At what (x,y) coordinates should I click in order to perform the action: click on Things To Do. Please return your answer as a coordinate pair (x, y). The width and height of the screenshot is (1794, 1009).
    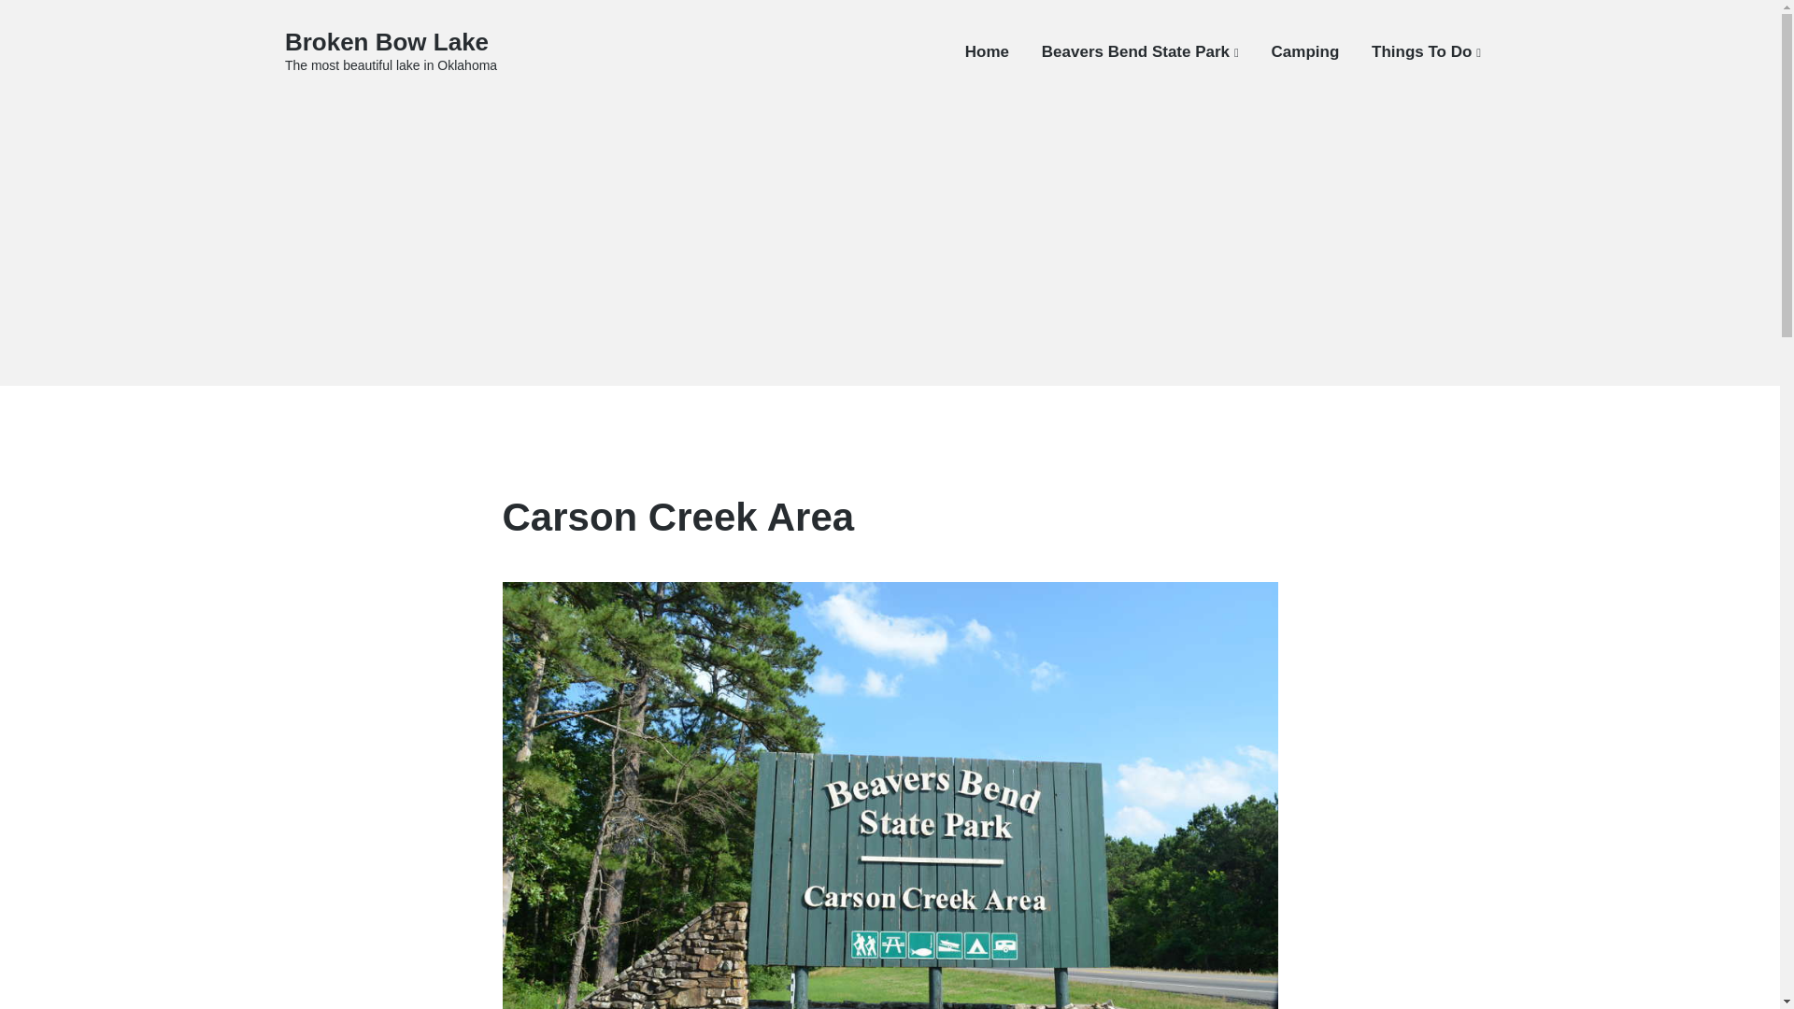
    Looking at the image, I should click on (1426, 52).